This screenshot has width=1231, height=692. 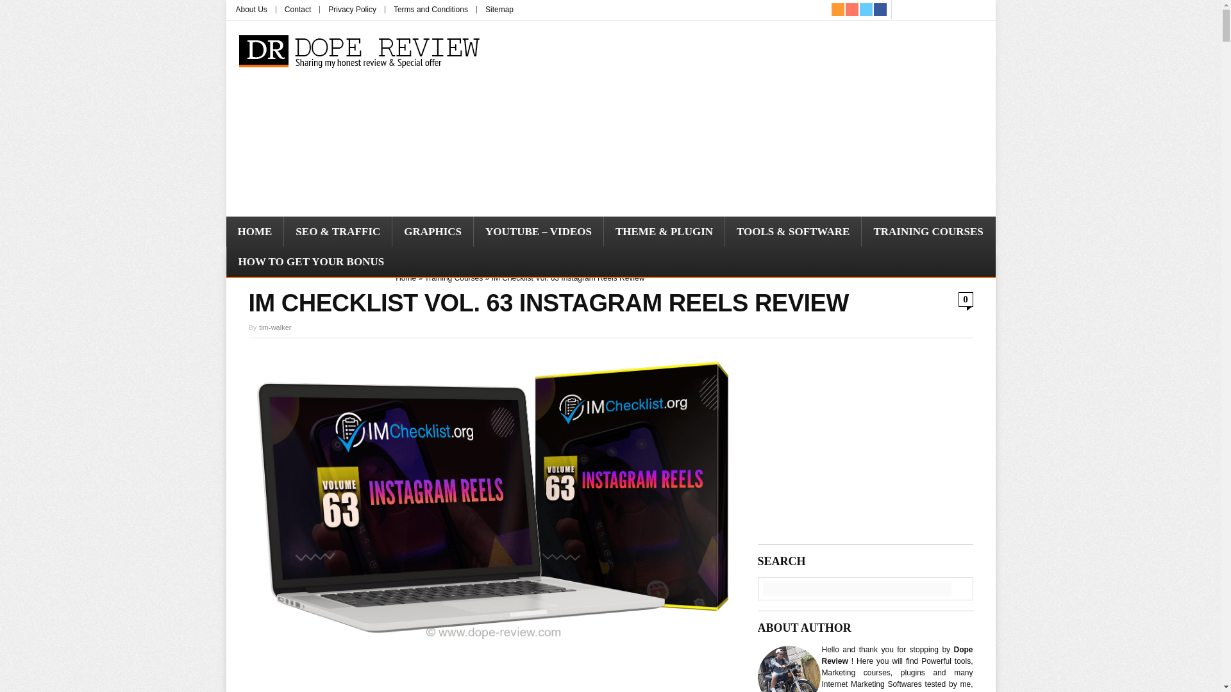 I want to click on Advertisement, so click(x=755, y=119).